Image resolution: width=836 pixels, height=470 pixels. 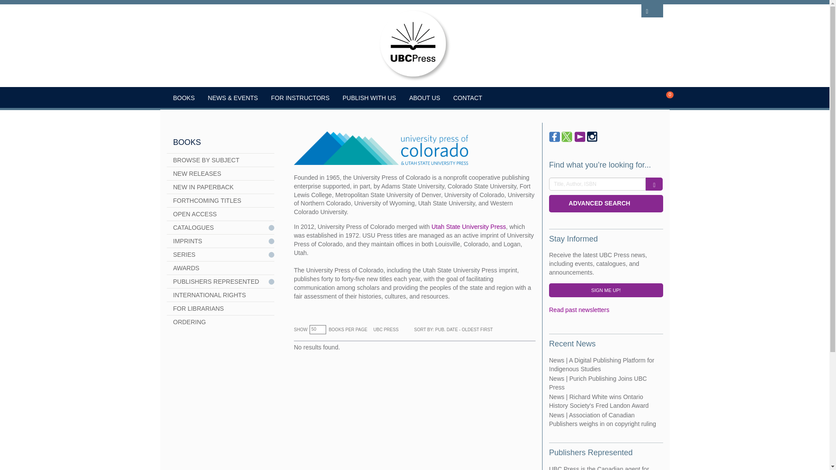 What do you see at coordinates (580, 137) in the screenshot?
I see `YouTube page` at bounding box center [580, 137].